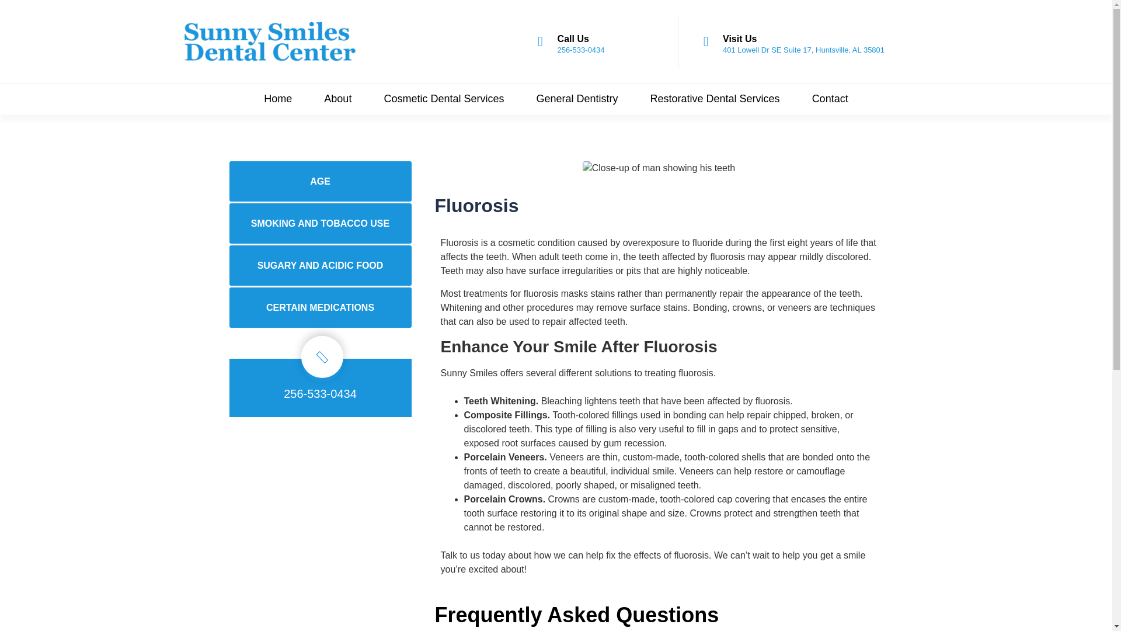 This screenshot has width=1121, height=631. What do you see at coordinates (320, 223) in the screenshot?
I see `SMOKING AND TOBACCO USE` at bounding box center [320, 223].